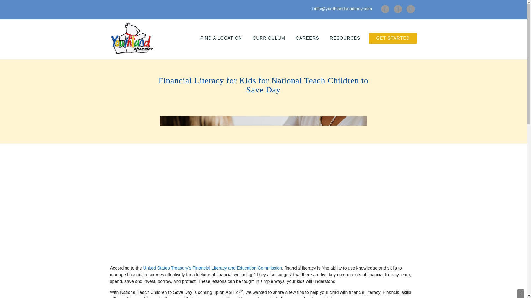  I want to click on FIND A LOCATION, so click(221, 38).